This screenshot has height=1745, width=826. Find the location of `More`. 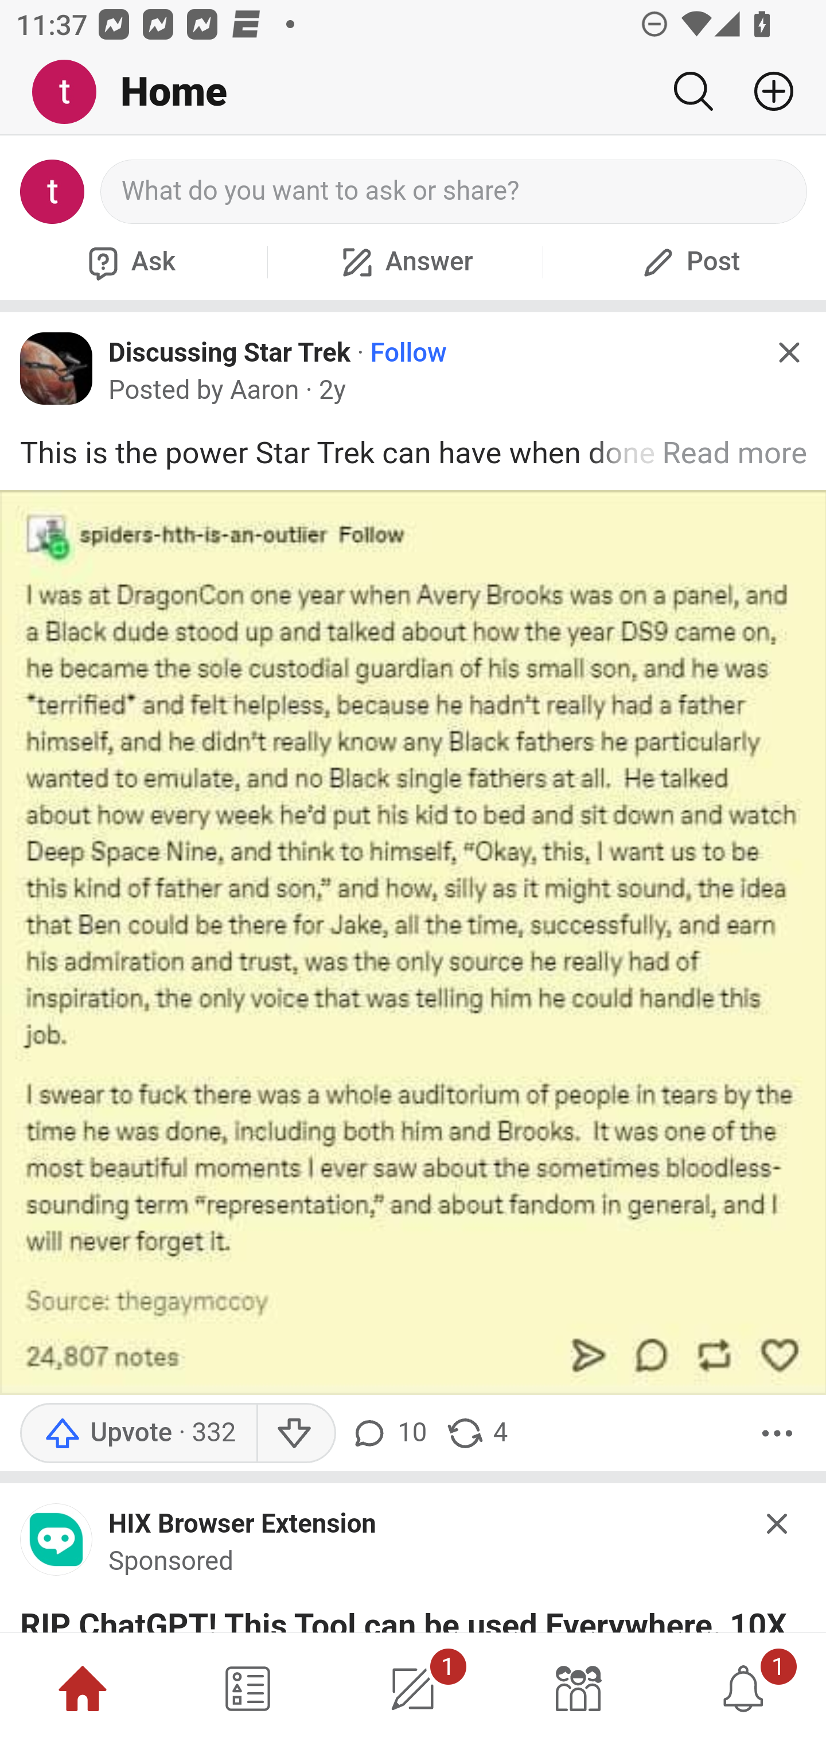

More is located at coordinates (777, 1433).